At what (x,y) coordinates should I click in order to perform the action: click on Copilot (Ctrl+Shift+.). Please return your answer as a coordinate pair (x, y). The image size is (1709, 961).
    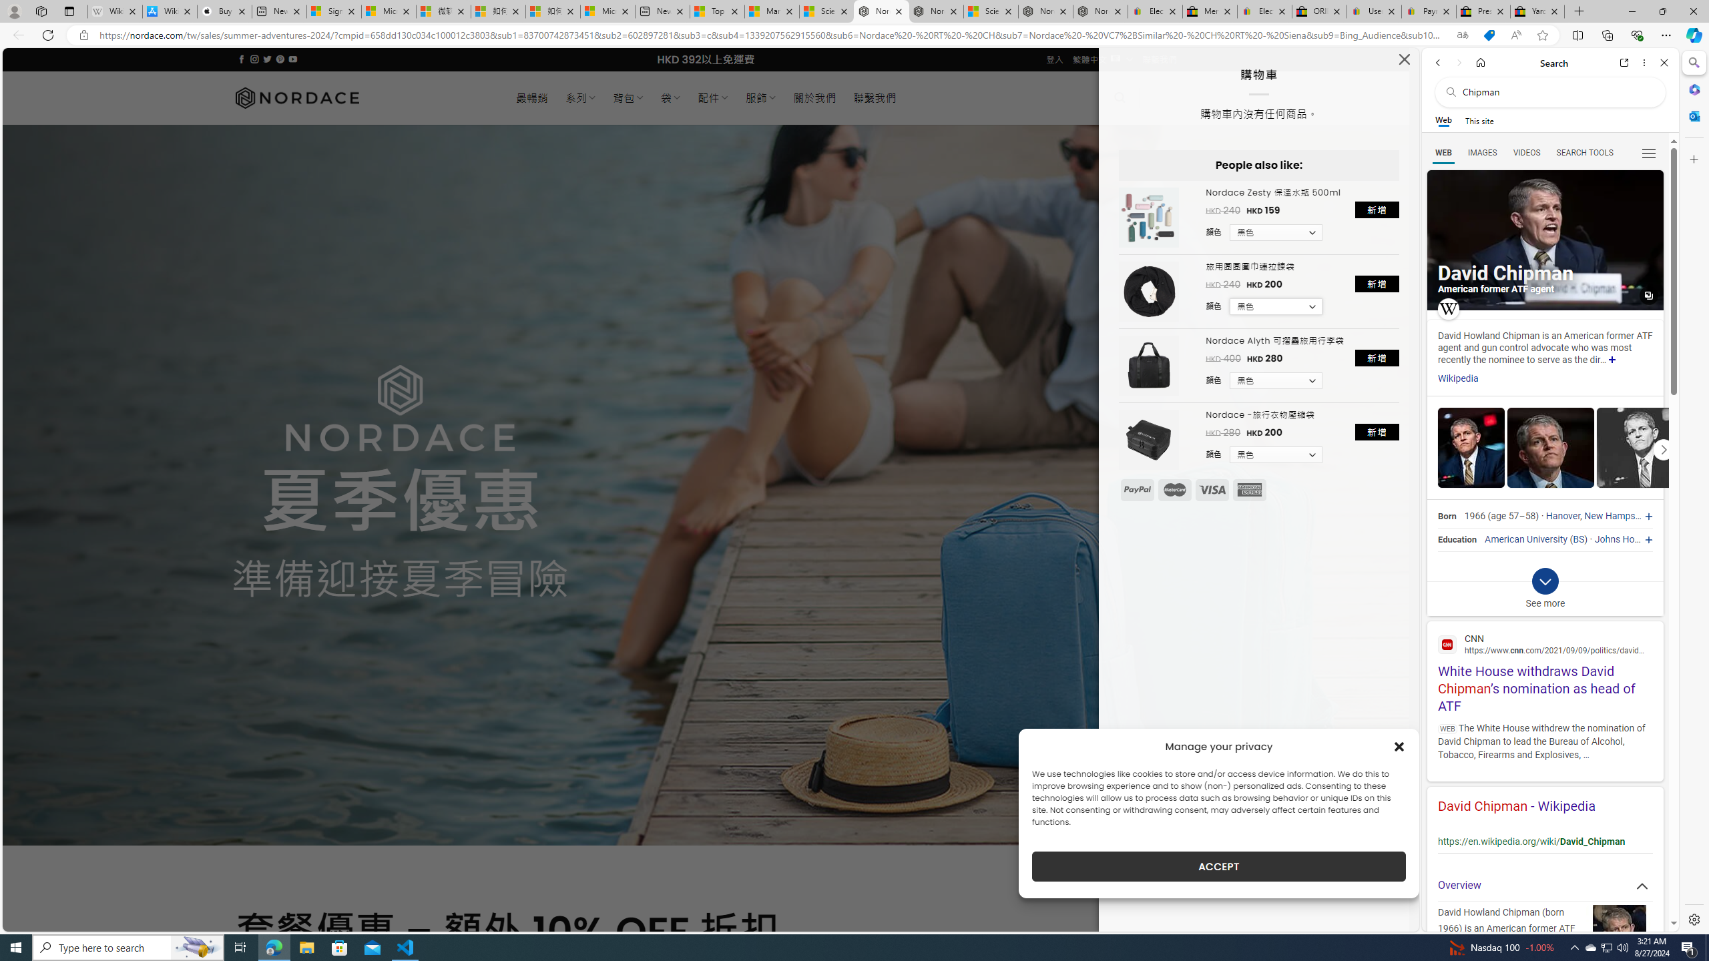
    Looking at the image, I should click on (1693, 35).